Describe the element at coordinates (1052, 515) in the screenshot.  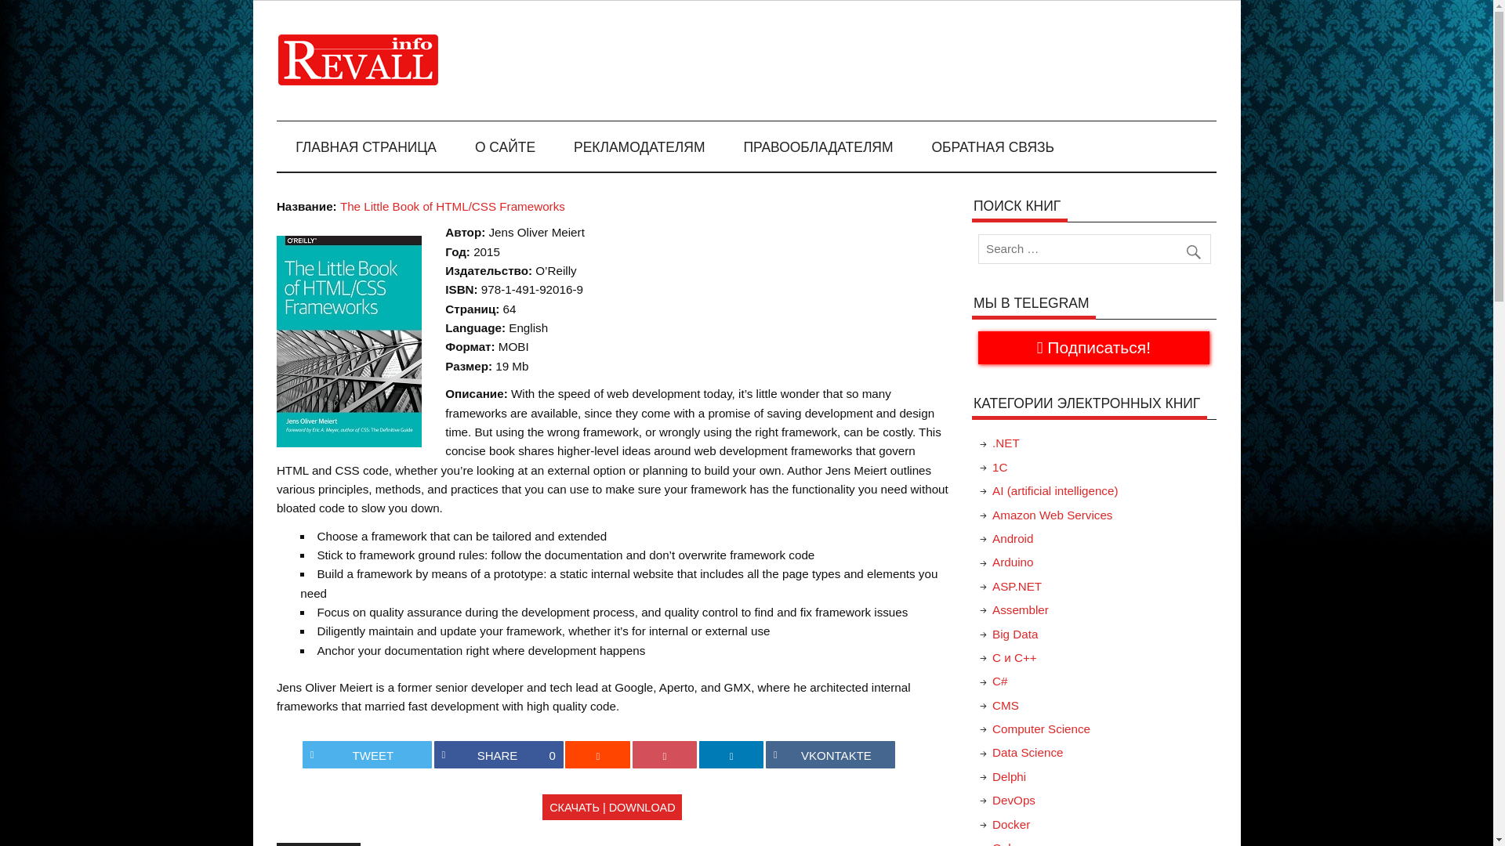
I see `Amazon Web Services` at that location.